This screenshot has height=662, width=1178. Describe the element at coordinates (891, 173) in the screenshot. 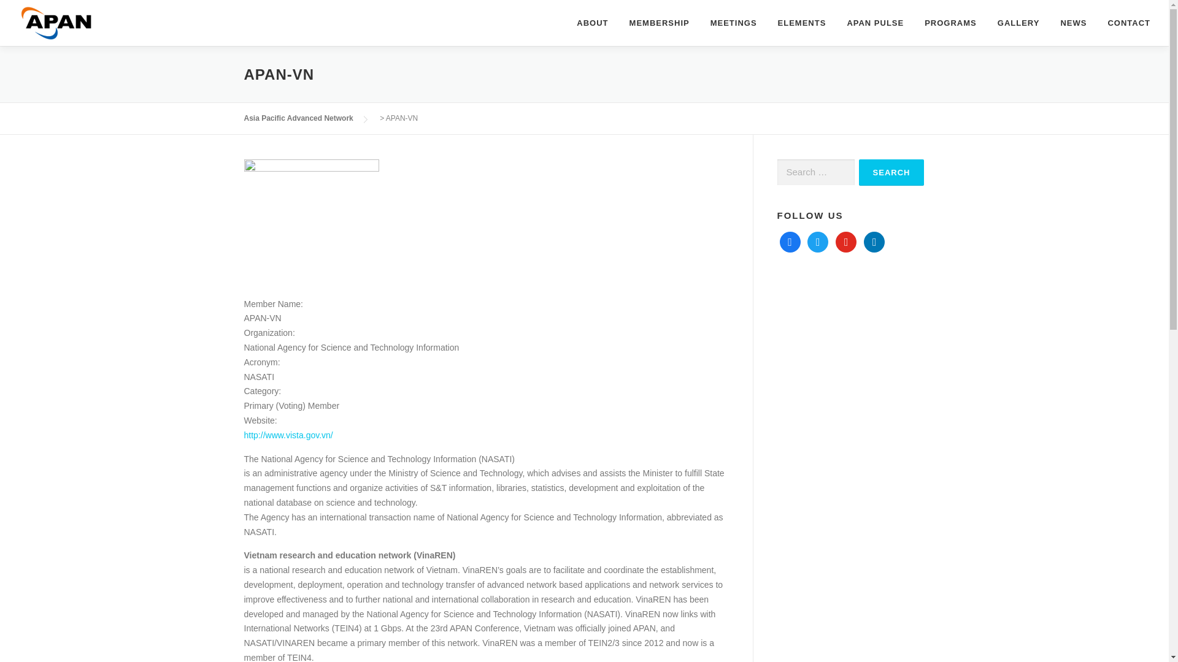

I see `Search` at that location.